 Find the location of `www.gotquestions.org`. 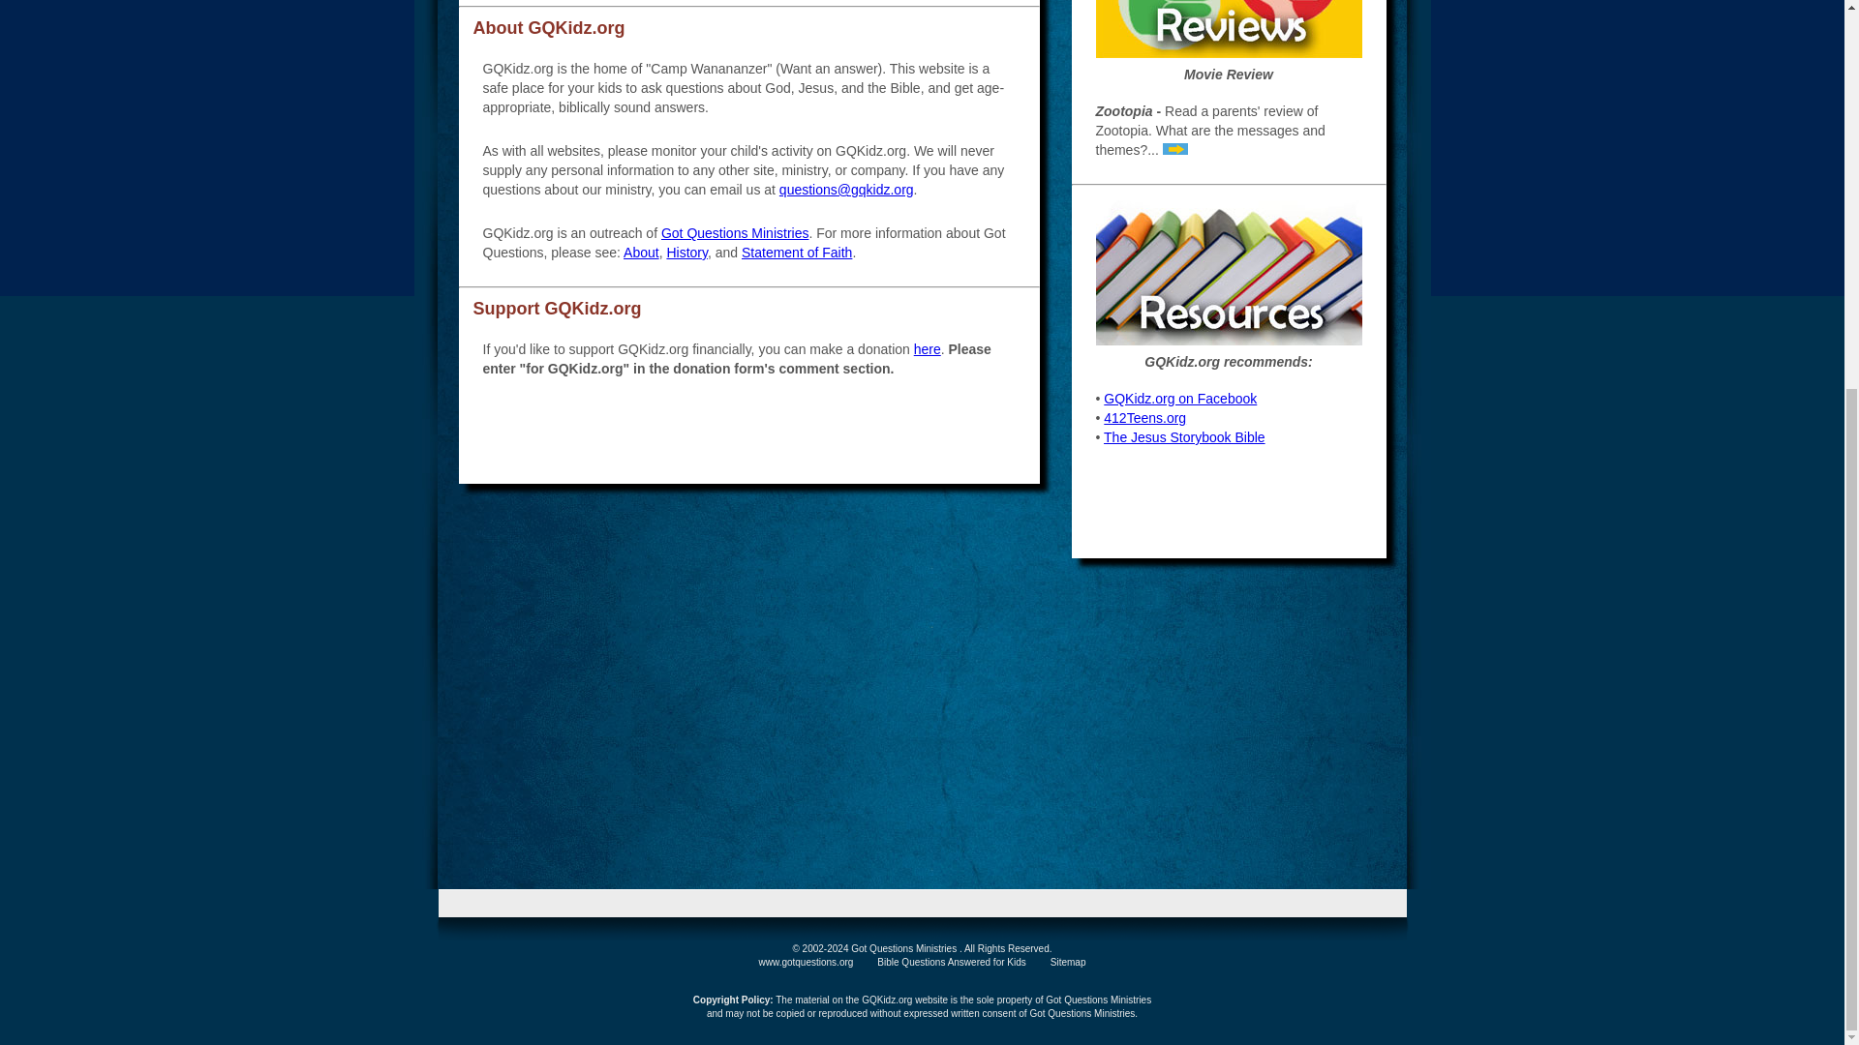

www.gotquestions.org is located at coordinates (806, 962).